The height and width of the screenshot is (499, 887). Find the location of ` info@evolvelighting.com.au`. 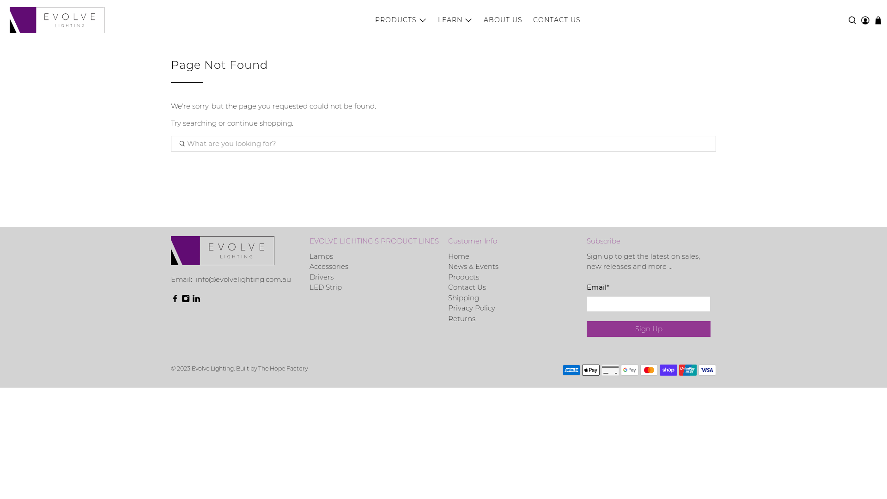

 info@evolvelighting.com.au is located at coordinates (243, 279).